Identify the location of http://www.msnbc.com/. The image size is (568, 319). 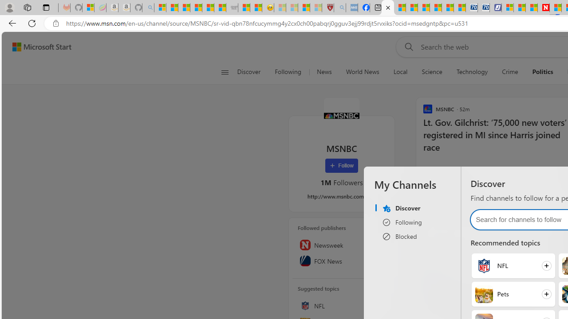
(342, 196).